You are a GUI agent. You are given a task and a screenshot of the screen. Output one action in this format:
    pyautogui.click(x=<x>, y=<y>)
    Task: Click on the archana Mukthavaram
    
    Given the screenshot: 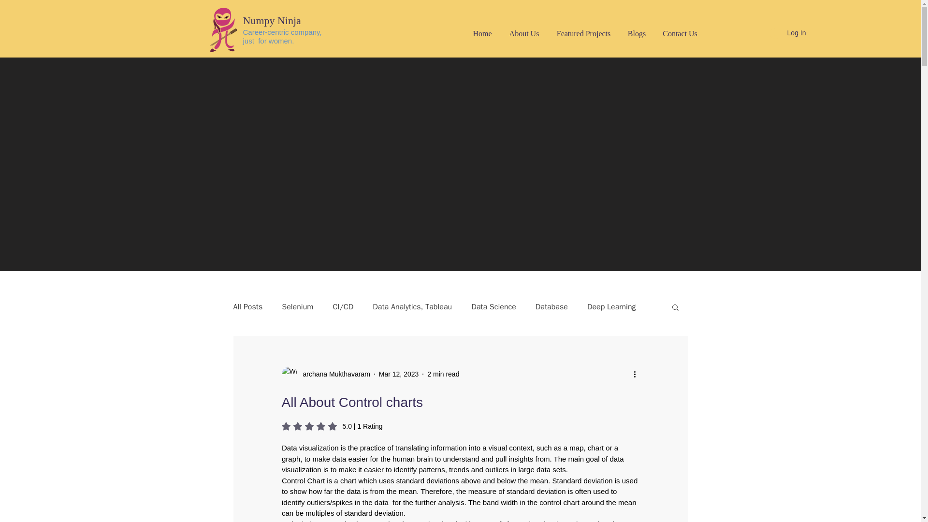 What is the action you would take?
    pyautogui.click(x=333, y=374)
    